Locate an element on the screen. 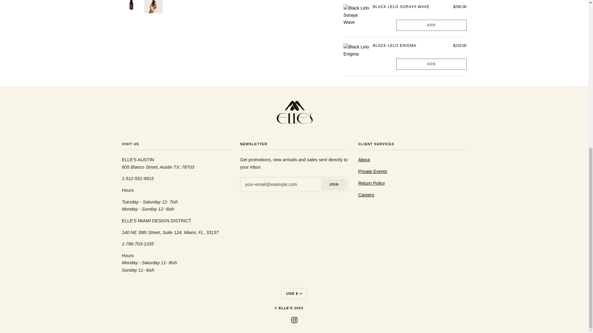 This screenshot has width=593, height=333. Modern Purveyor of Sensuality is located at coordinates (364, 159).